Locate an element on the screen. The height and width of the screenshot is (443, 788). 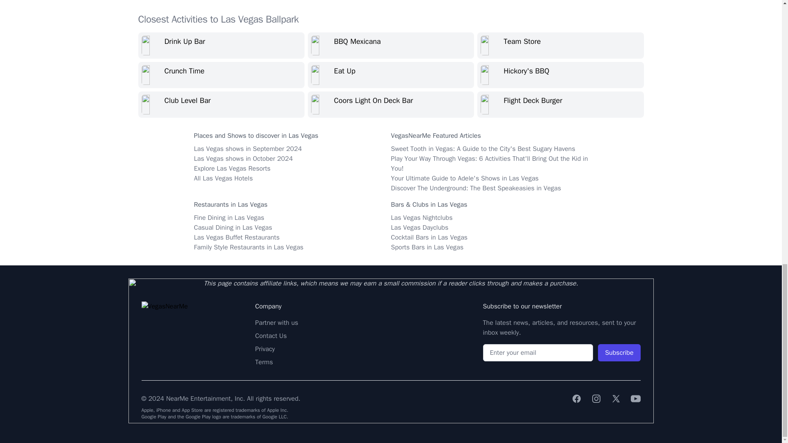
Eat Up is located at coordinates (391, 75).